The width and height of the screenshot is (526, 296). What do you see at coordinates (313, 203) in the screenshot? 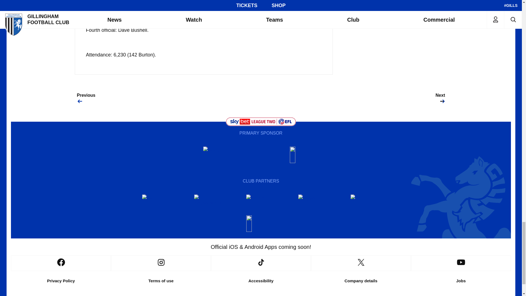
I see `Bayliss` at bounding box center [313, 203].